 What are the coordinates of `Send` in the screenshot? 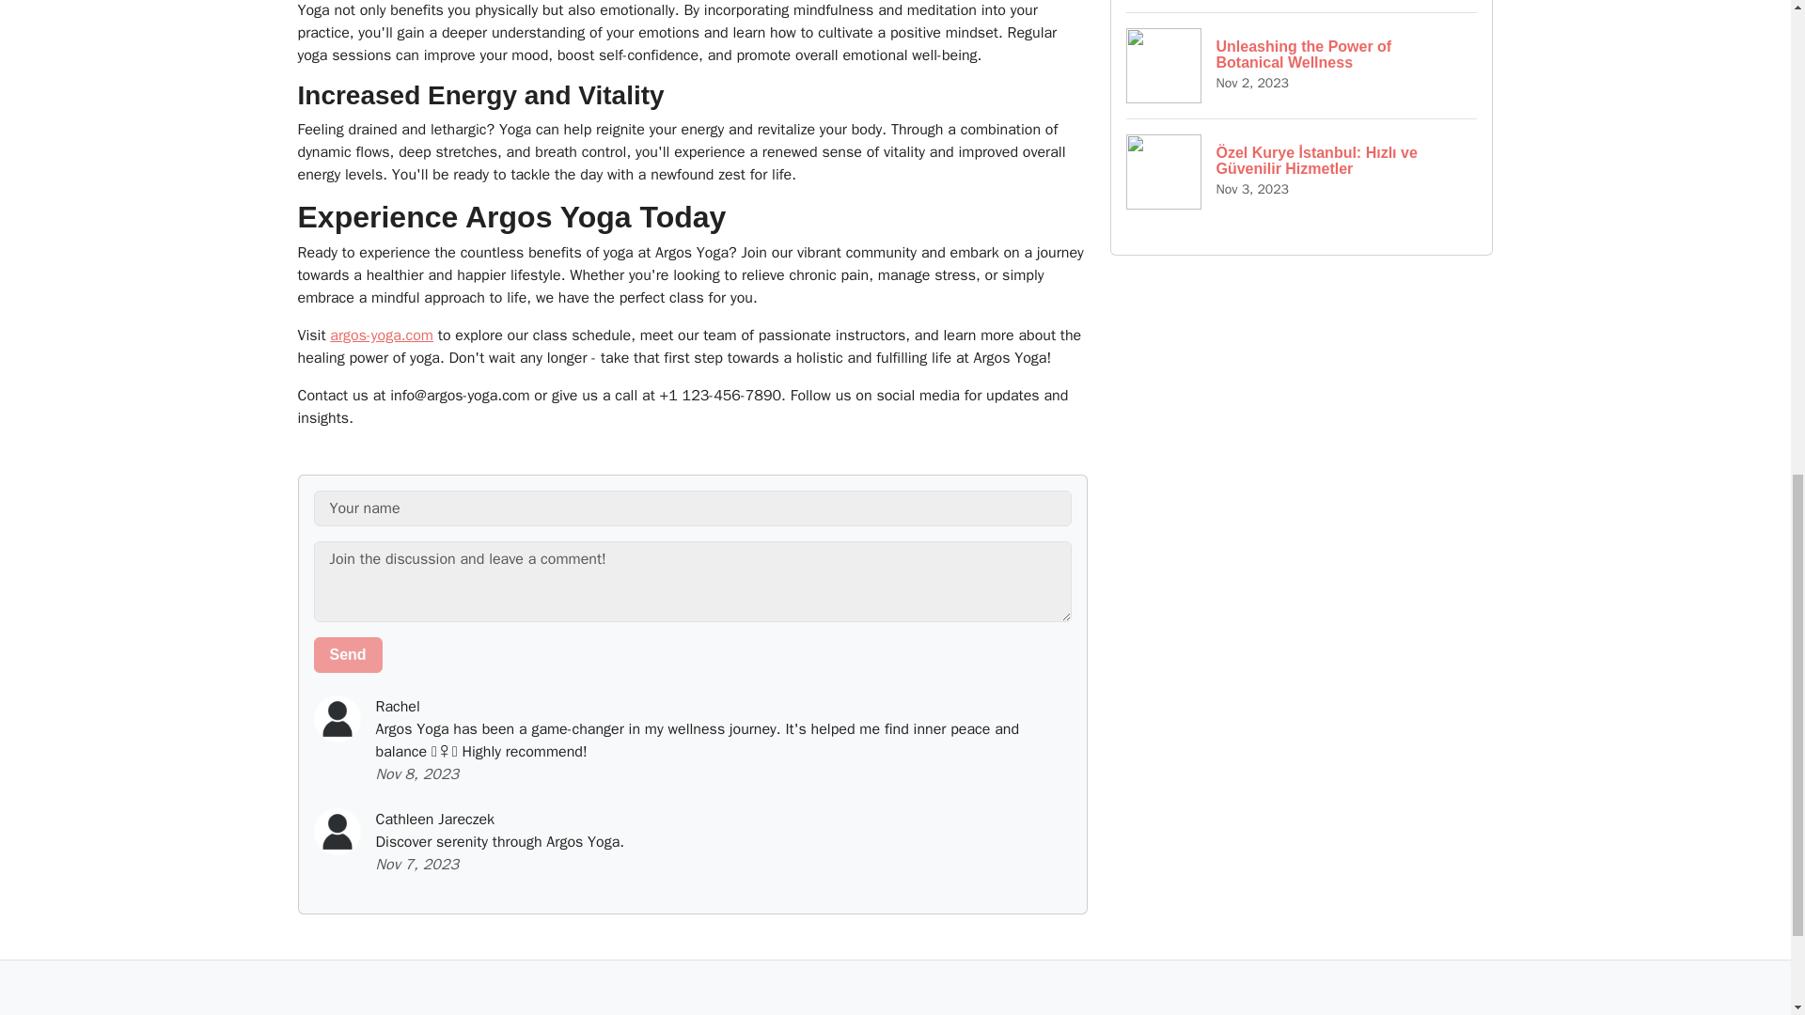 It's located at (946, 1010).